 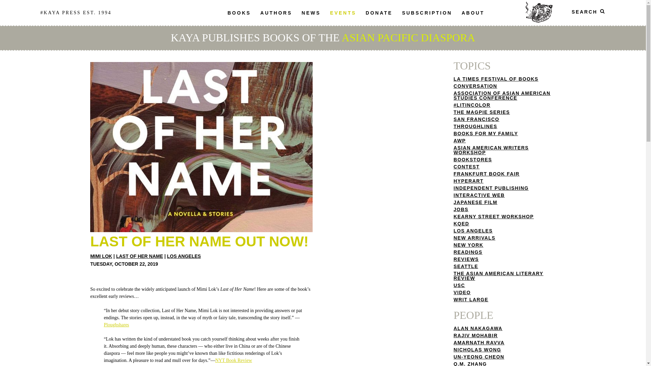 I want to click on BOOKS, so click(x=239, y=13).